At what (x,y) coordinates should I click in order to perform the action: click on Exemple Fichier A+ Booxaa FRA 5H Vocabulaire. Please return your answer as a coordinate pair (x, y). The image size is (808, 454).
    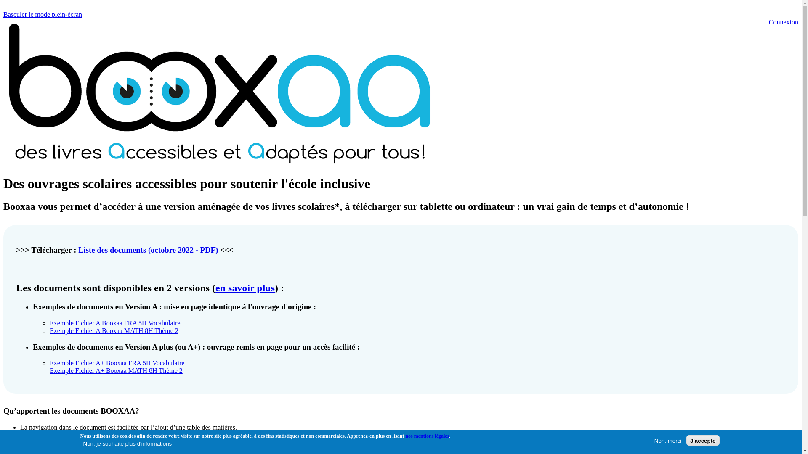
    Looking at the image, I should click on (117, 363).